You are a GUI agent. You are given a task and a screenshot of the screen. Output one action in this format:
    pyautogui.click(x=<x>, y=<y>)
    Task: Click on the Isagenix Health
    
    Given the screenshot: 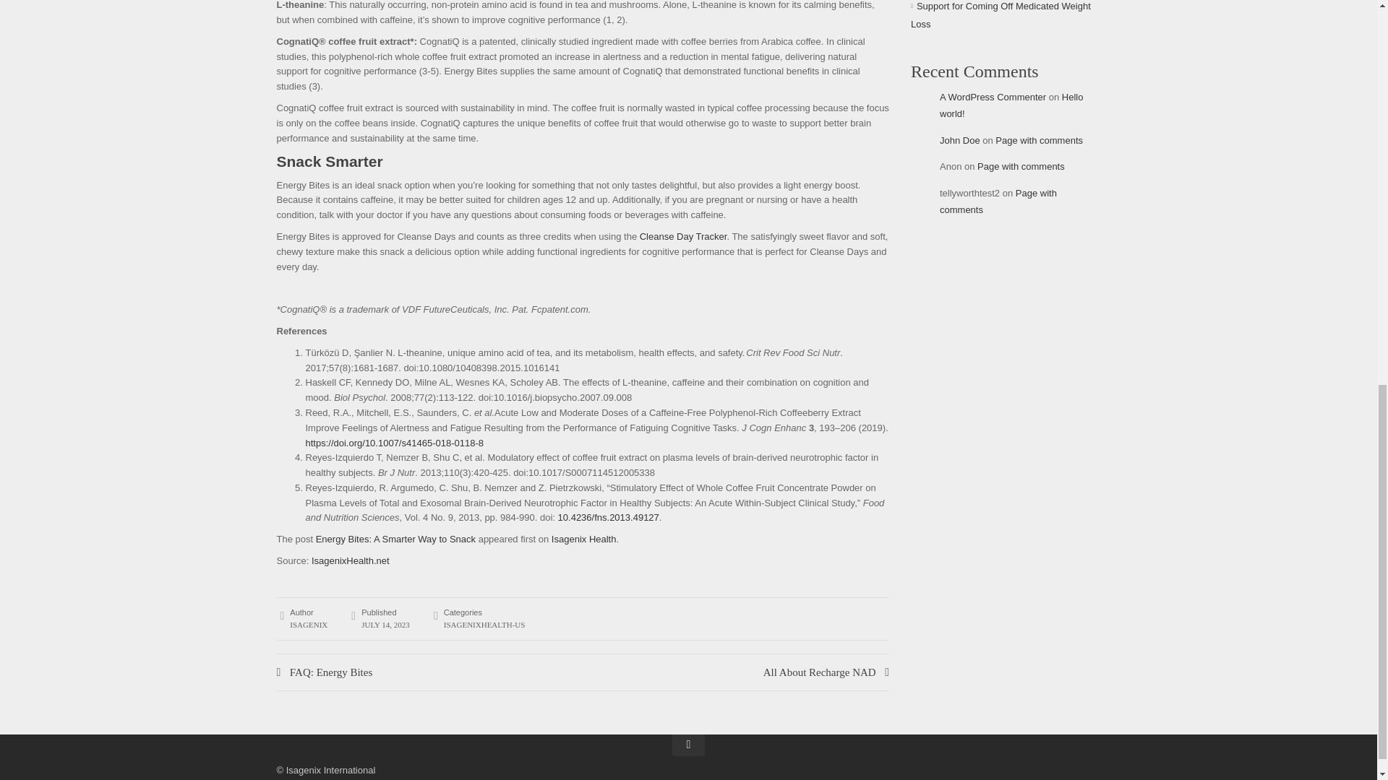 What is the action you would take?
    pyautogui.click(x=583, y=539)
    